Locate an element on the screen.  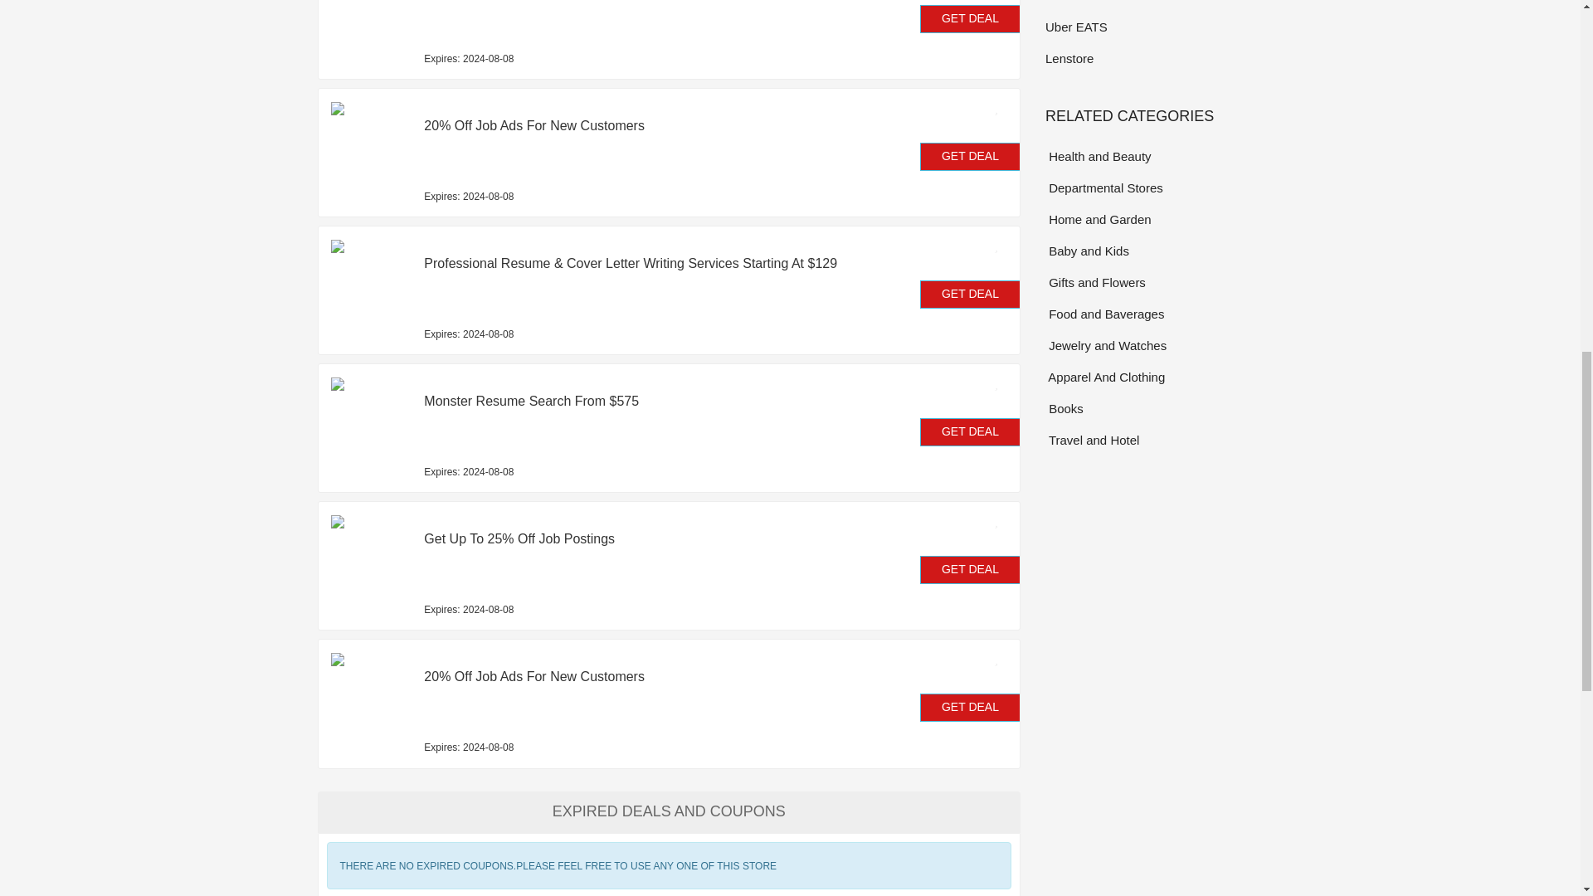
GET DEAL is located at coordinates (971, 294).